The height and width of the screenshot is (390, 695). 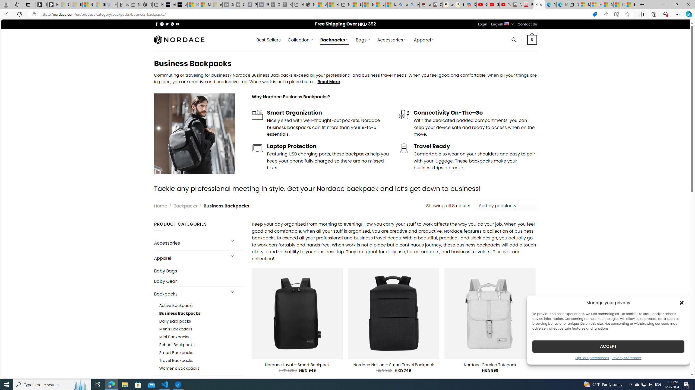 I want to click on Mini Backpacks, so click(x=174, y=337).